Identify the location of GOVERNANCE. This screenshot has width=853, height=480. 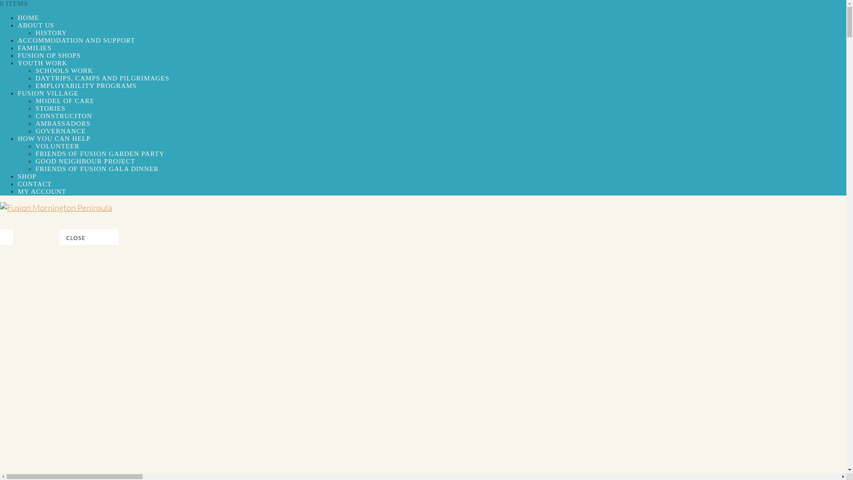
(60, 131).